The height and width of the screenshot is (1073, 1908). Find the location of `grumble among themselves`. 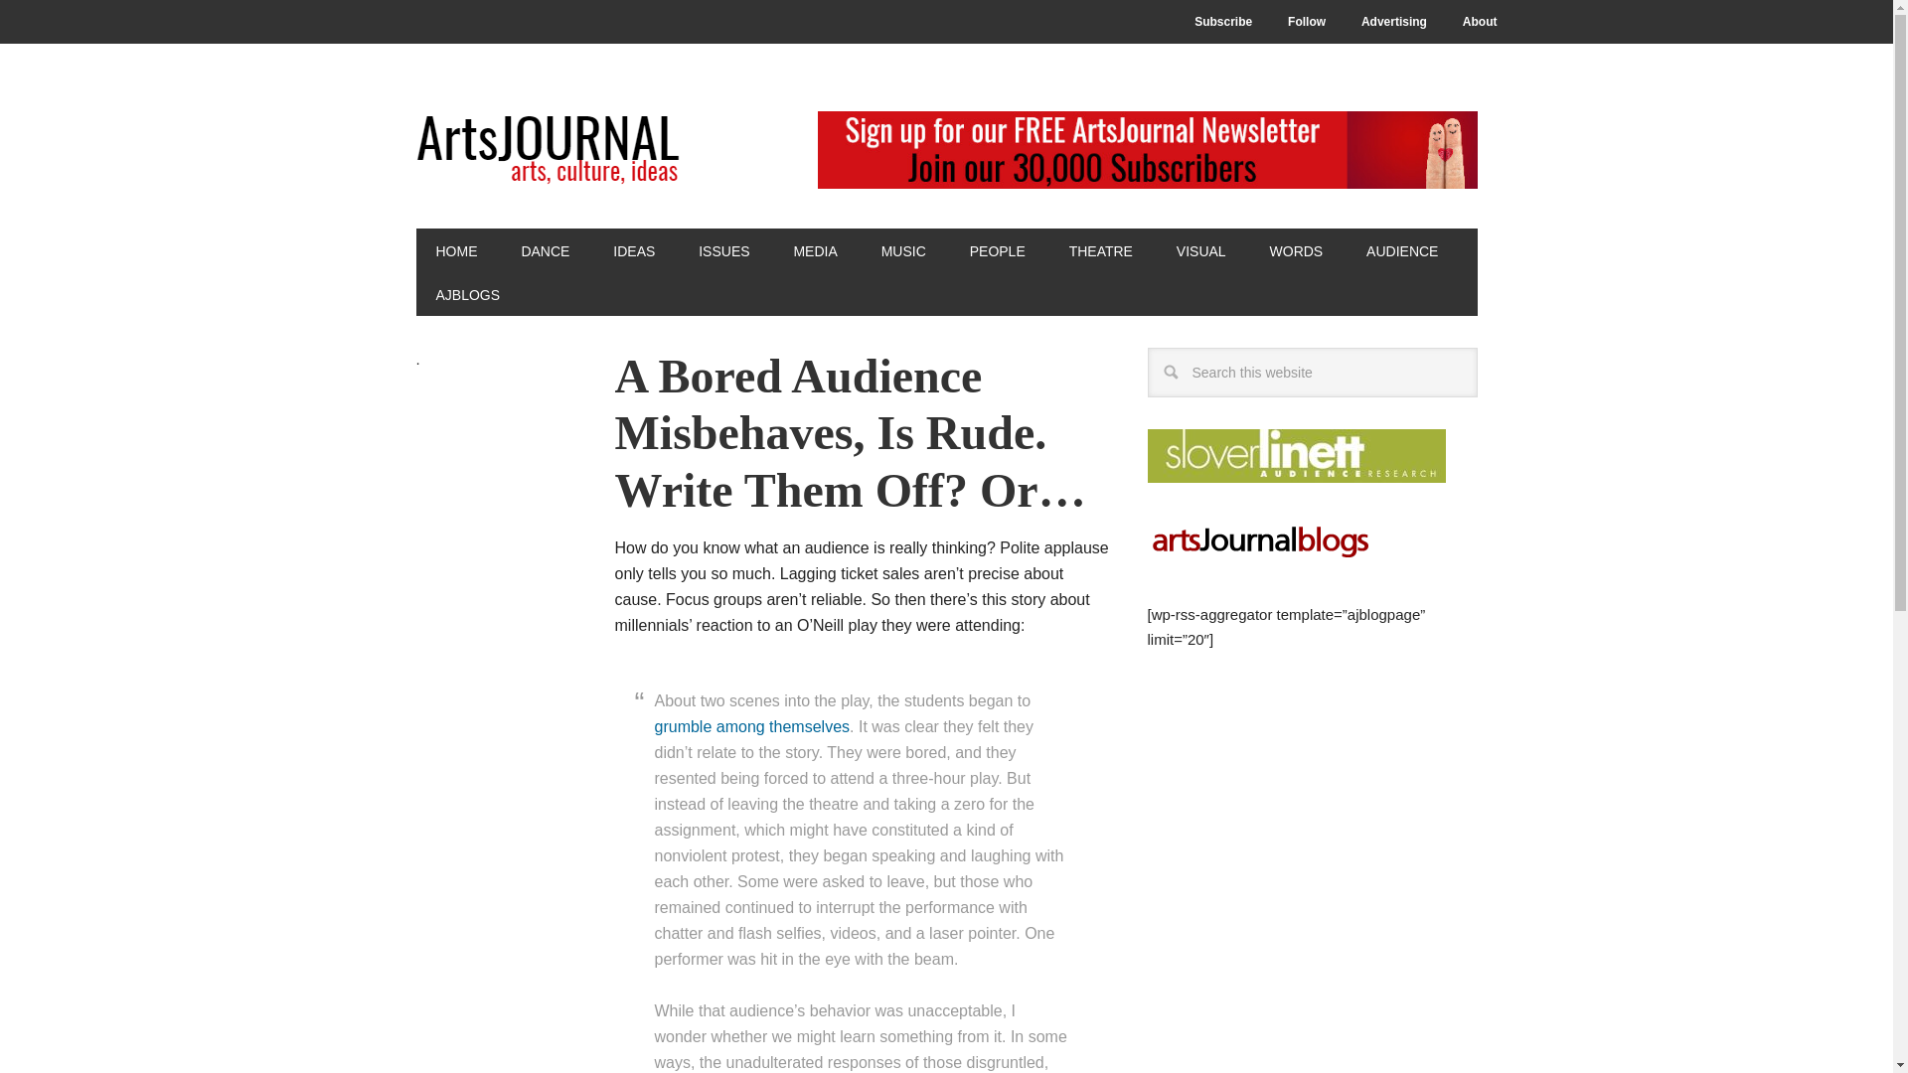

grumble among themselves is located at coordinates (751, 725).